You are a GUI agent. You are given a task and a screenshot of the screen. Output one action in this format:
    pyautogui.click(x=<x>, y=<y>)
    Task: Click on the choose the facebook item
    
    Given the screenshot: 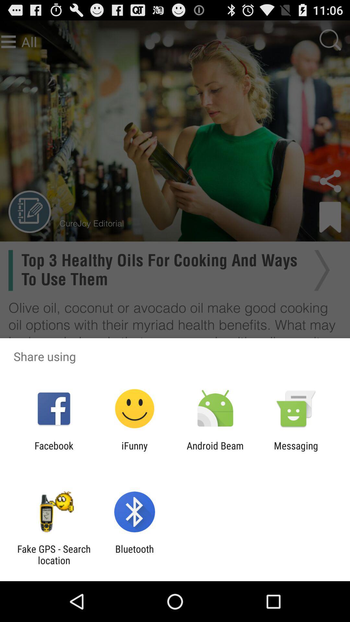 What is the action you would take?
    pyautogui.click(x=54, y=451)
    